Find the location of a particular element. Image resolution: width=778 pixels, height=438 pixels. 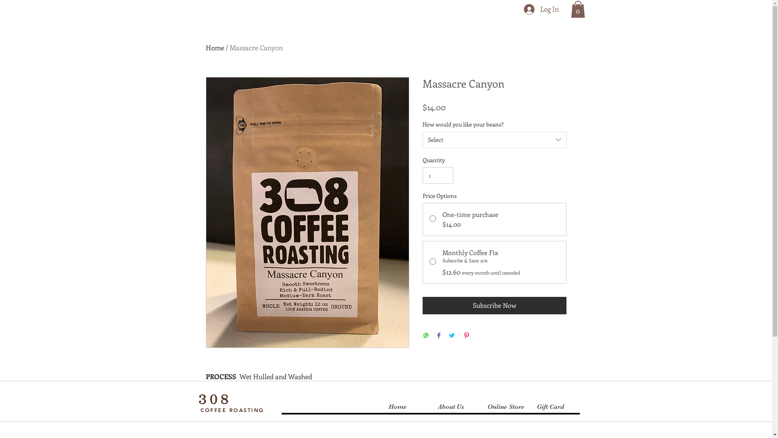

Gift Card is located at coordinates (555, 407).